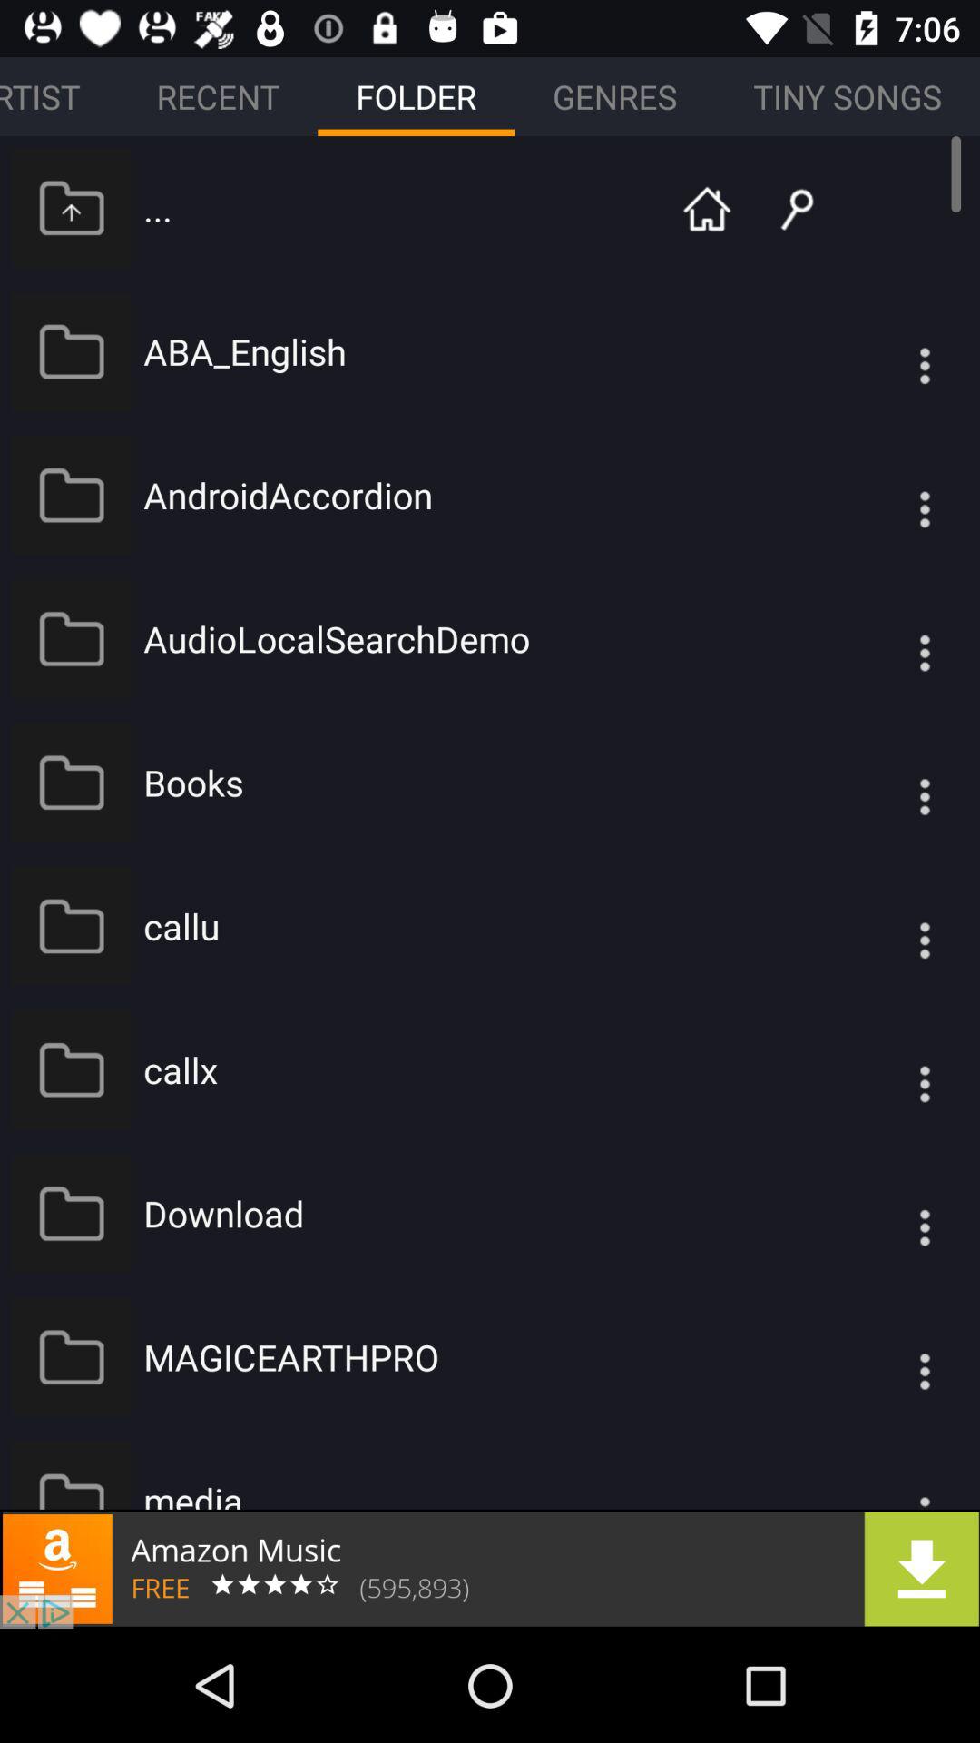 The width and height of the screenshot is (980, 1743). I want to click on go to customize, so click(888, 351).